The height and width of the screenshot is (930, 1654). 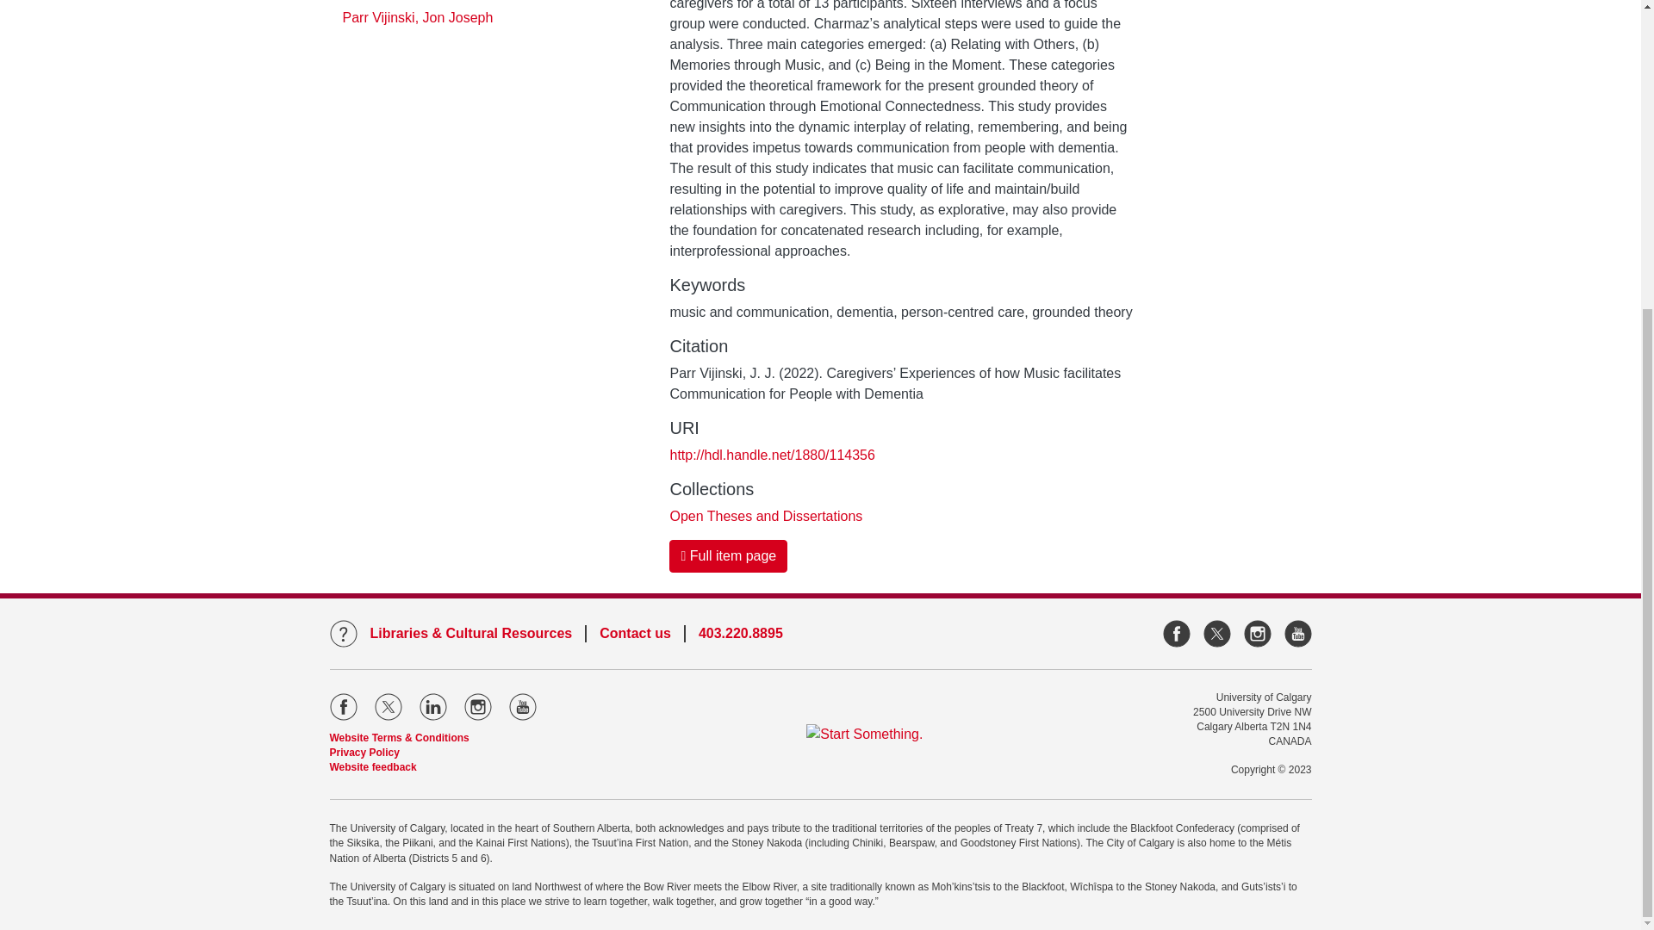 I want to click on 403.220.8895, so click(x=740, y=634).